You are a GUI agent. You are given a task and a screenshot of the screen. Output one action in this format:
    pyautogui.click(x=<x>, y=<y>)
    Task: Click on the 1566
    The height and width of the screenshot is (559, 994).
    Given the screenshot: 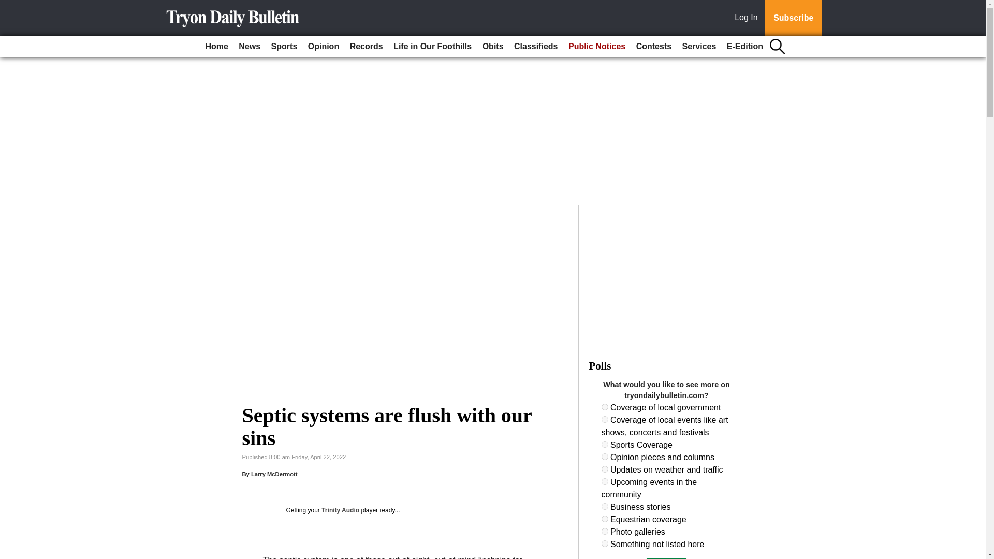 What is the action you would take?
    pyautogui.click(x=605, y=543)
    